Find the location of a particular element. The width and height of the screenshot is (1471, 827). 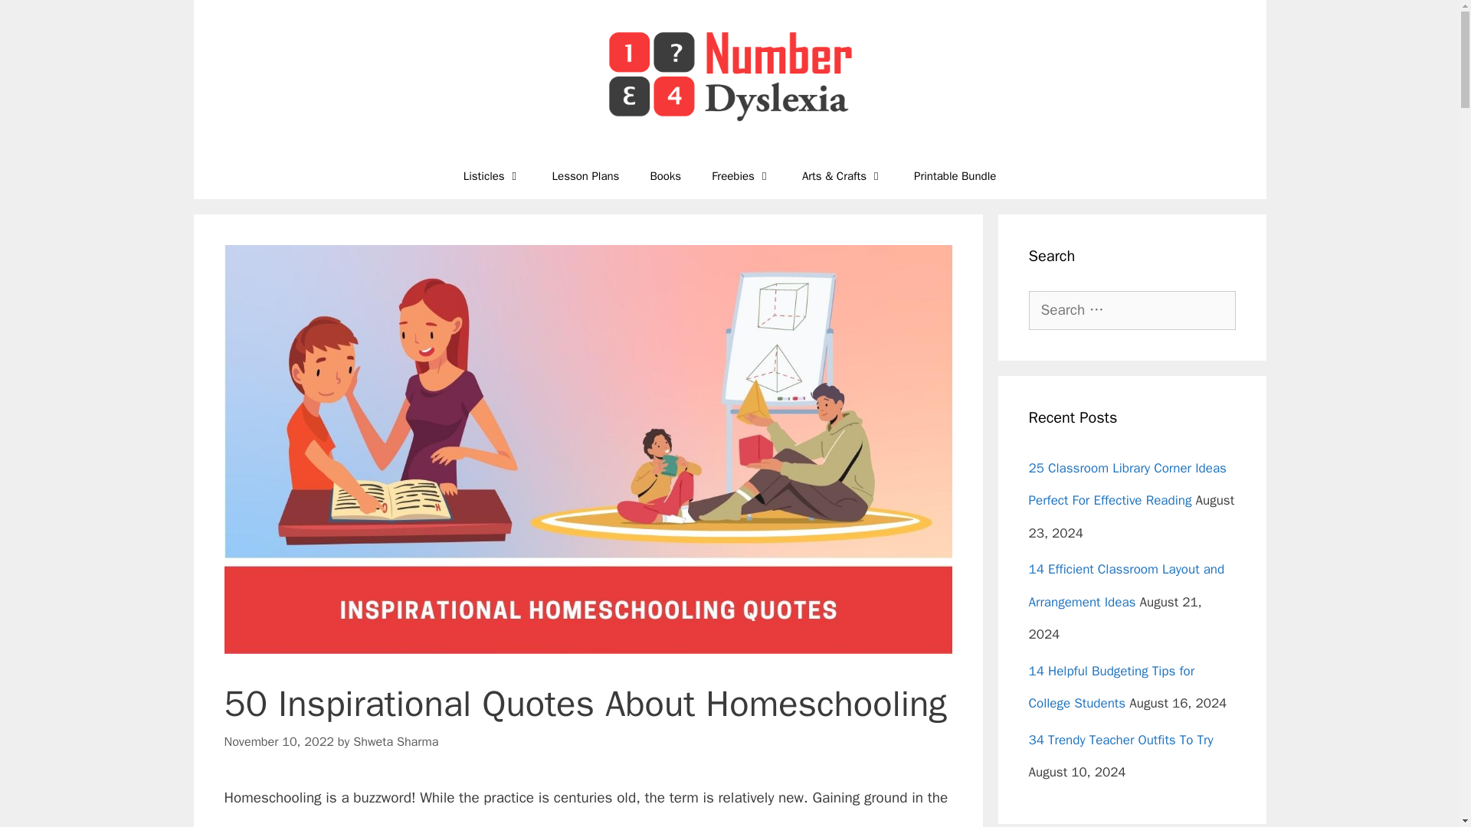

Listicles is located at coordinates (492, 176).